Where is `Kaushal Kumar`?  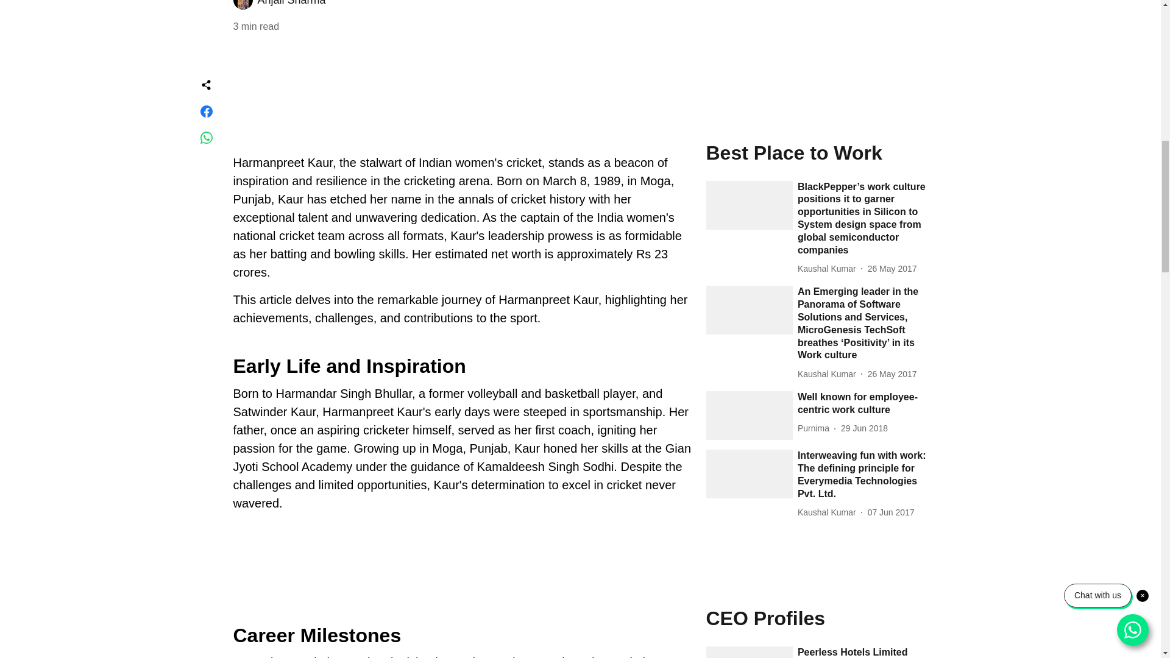 Kaushal Kumar is located at coordinates (829, 374).